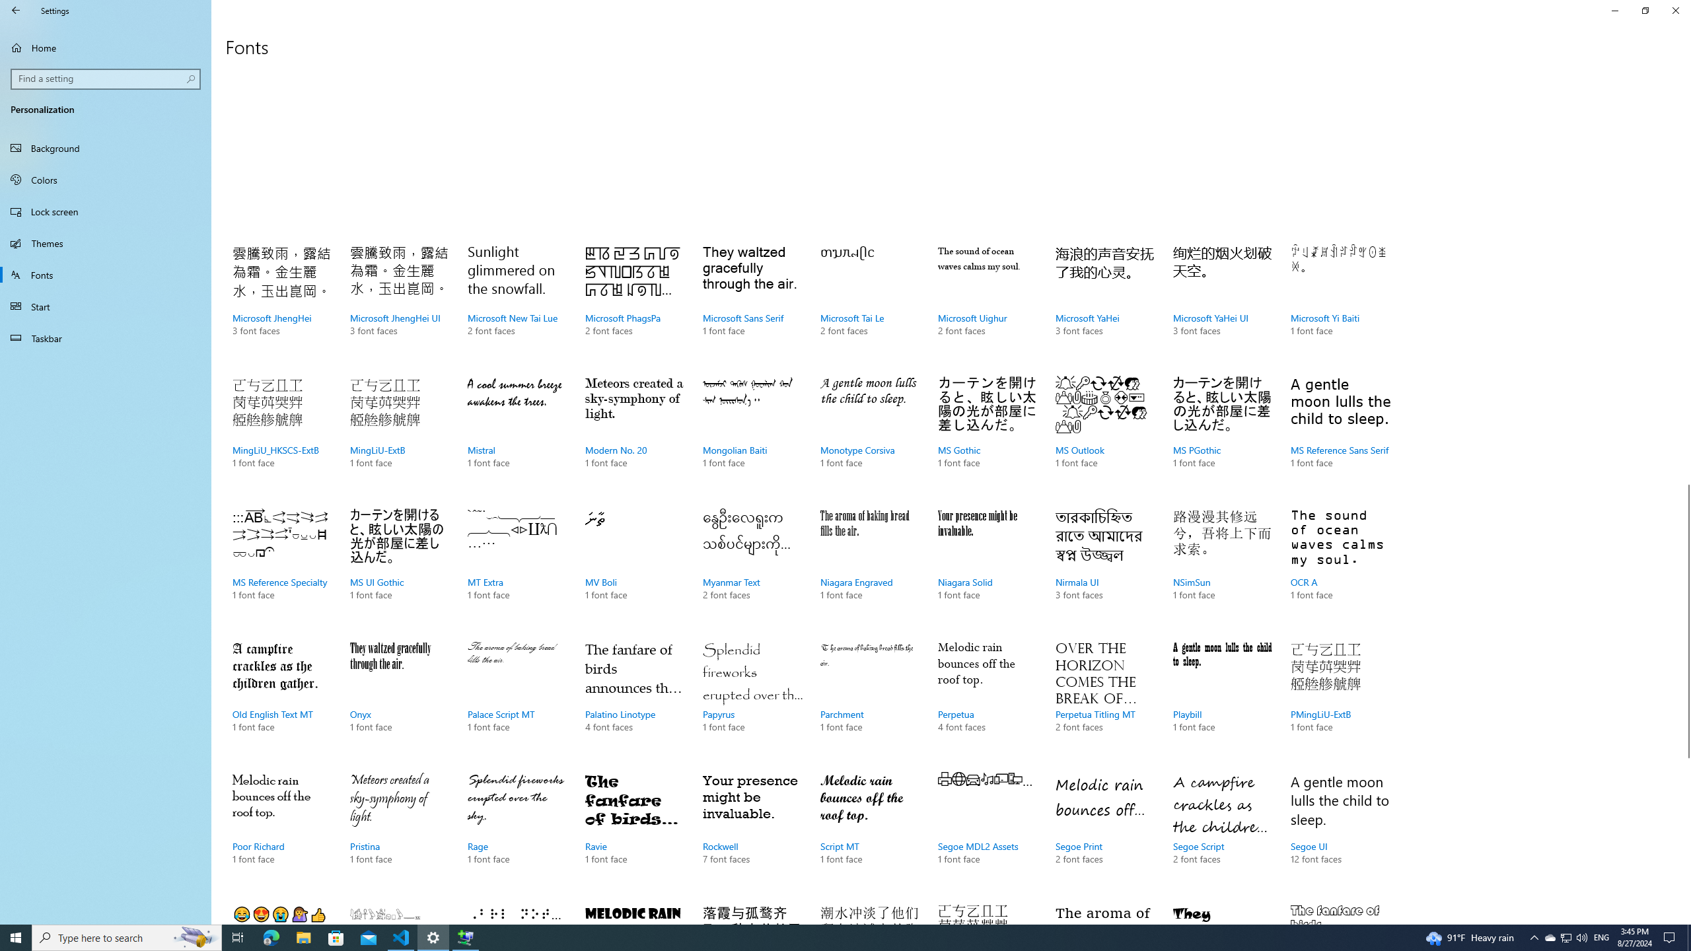 The height and width of the screenshot is (951, 1691). I want to click on Vertical Small Increase, so click(1686, 919).